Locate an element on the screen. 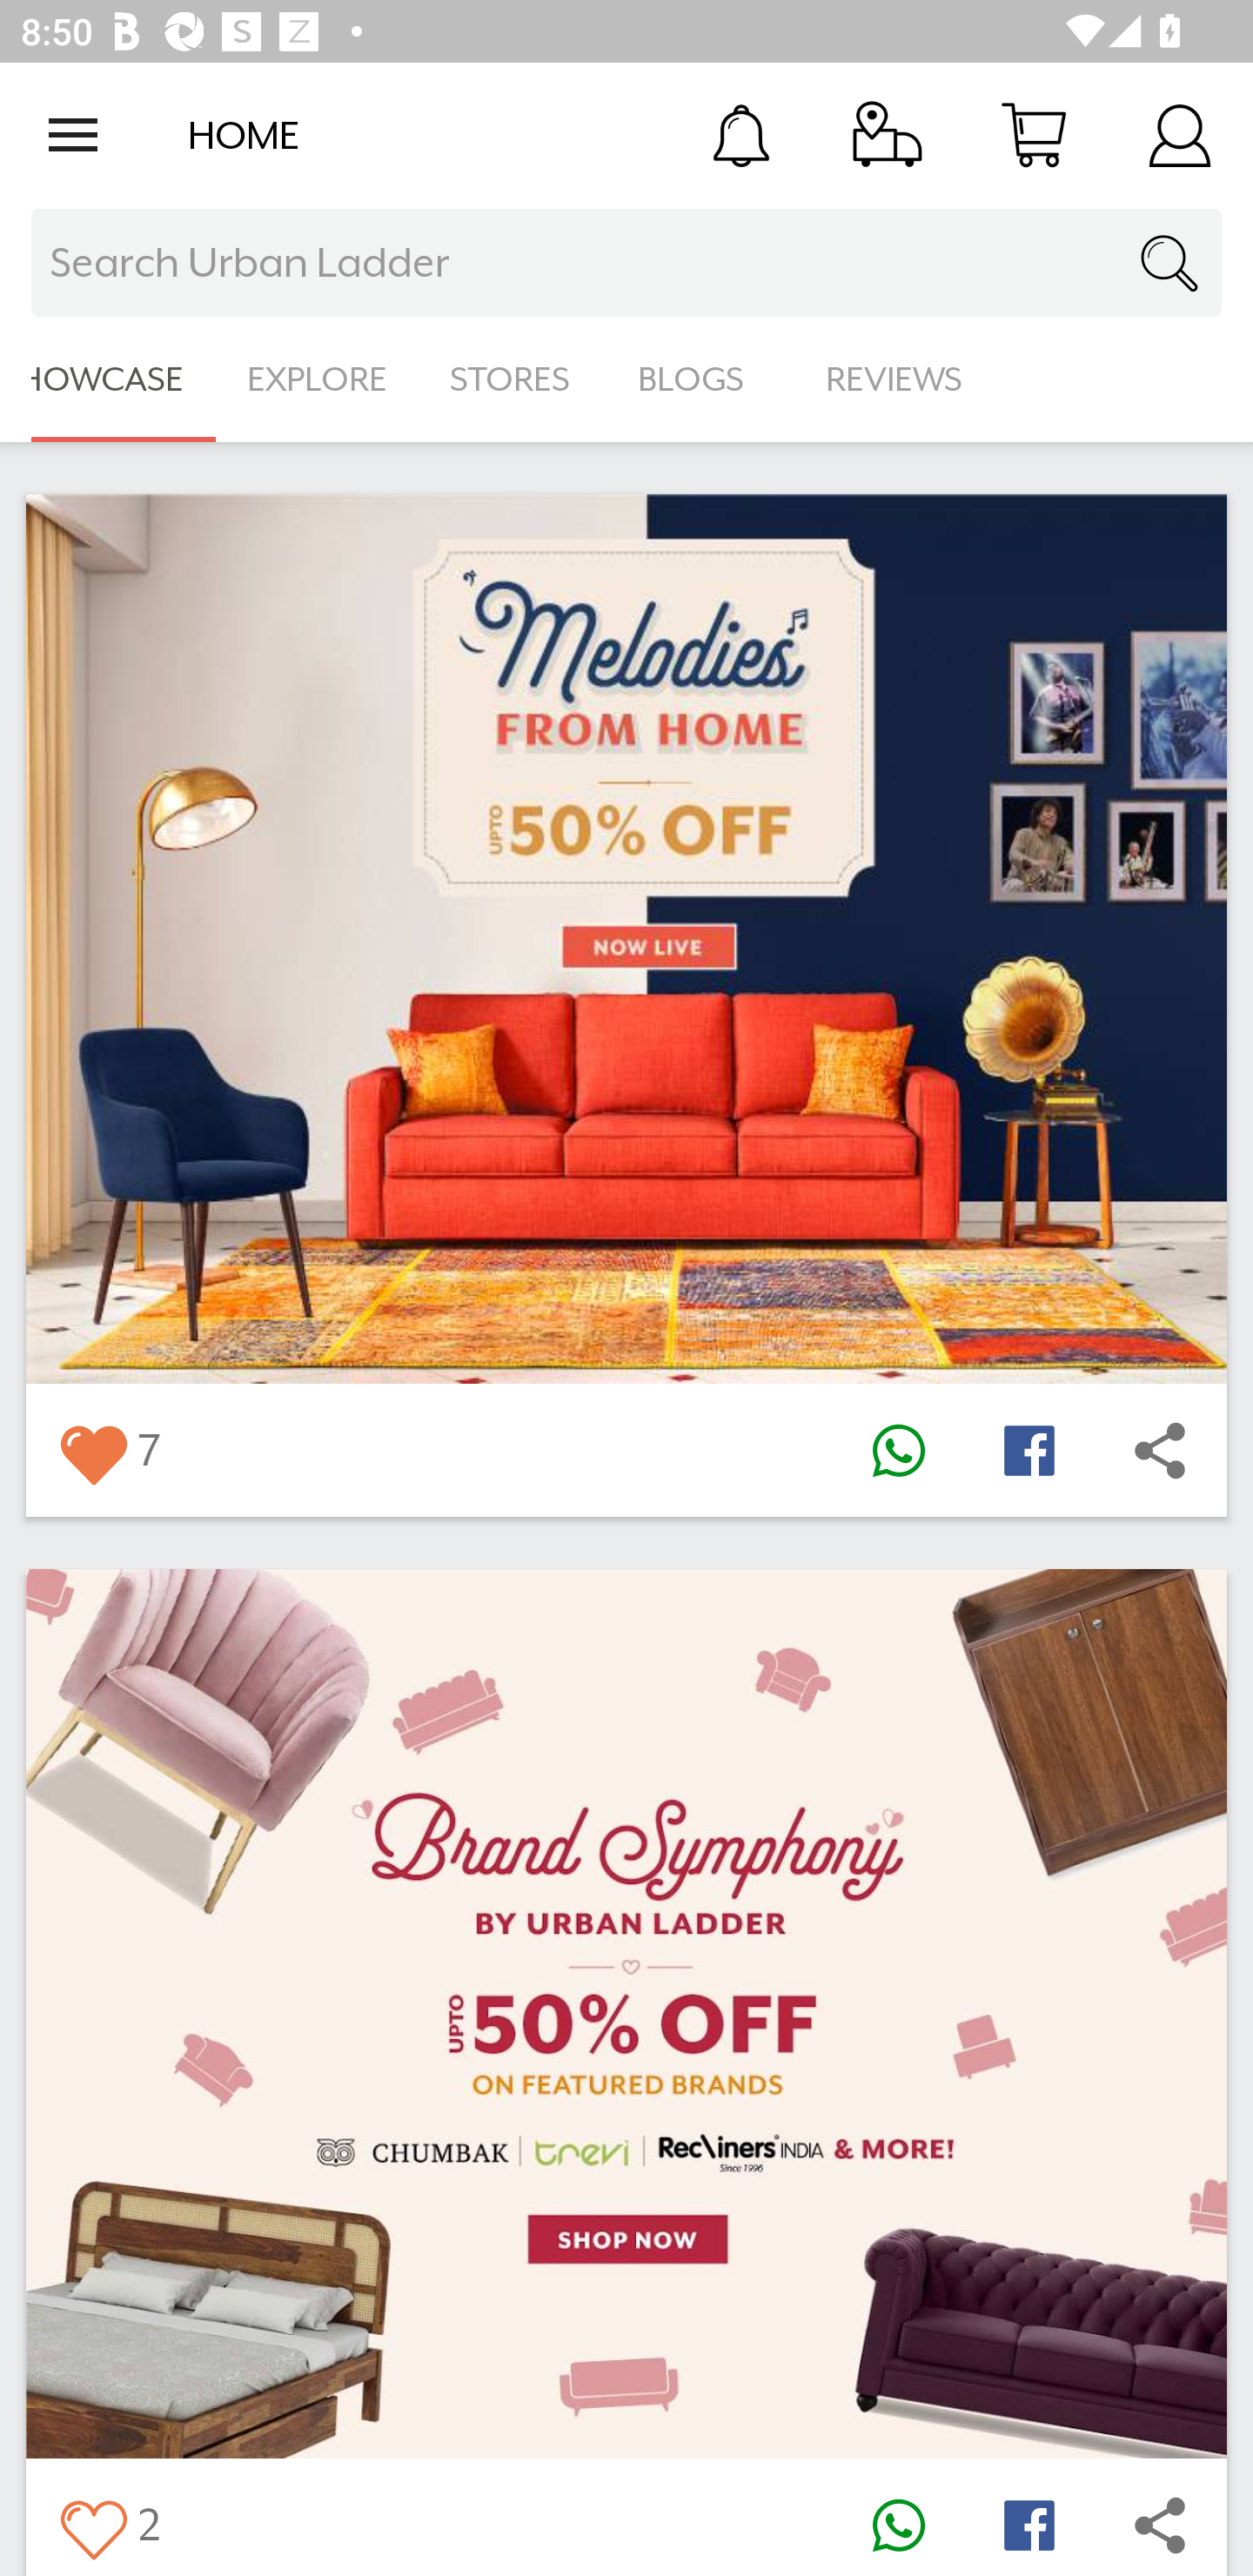 The width and height of the screenshot is (1253, 2576). Account Details is located at coordinates (1180, 134).